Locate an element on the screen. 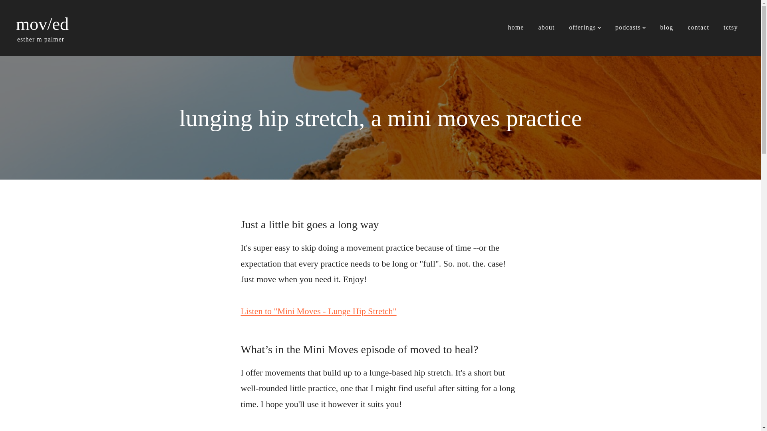 This screenshot has height=431, width=767. about is located at coordinates (546, 28).